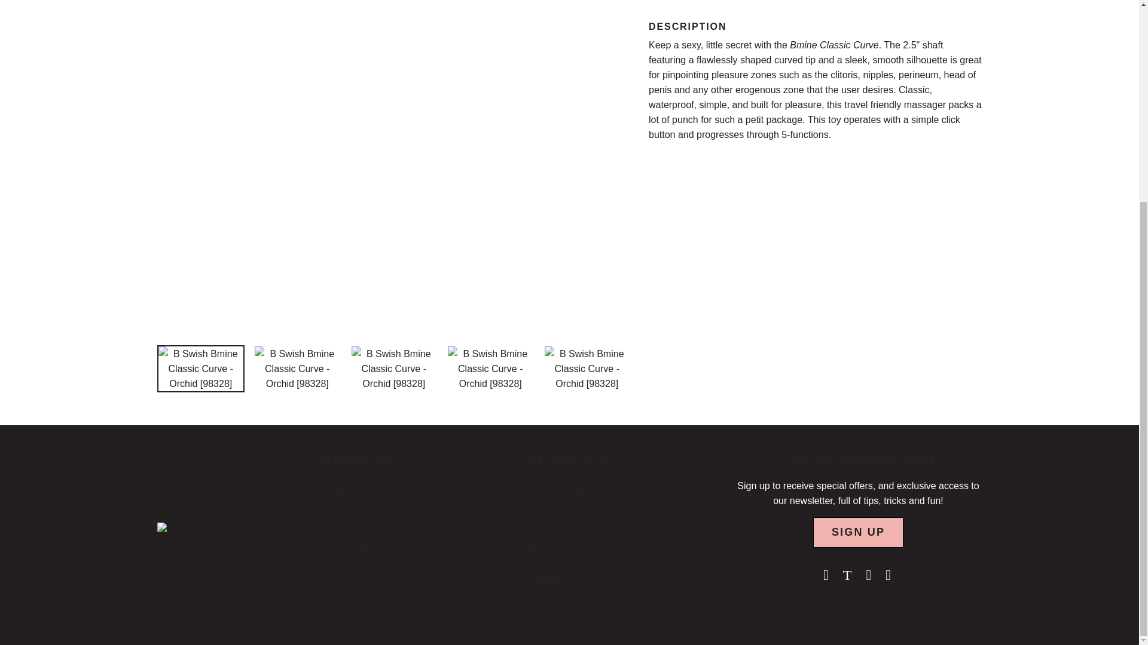 The height and width of the screenshot is (645, 1148). Describe the element at coordinates (375, 549) in the screenshot. I see `Footer Link` at that location.